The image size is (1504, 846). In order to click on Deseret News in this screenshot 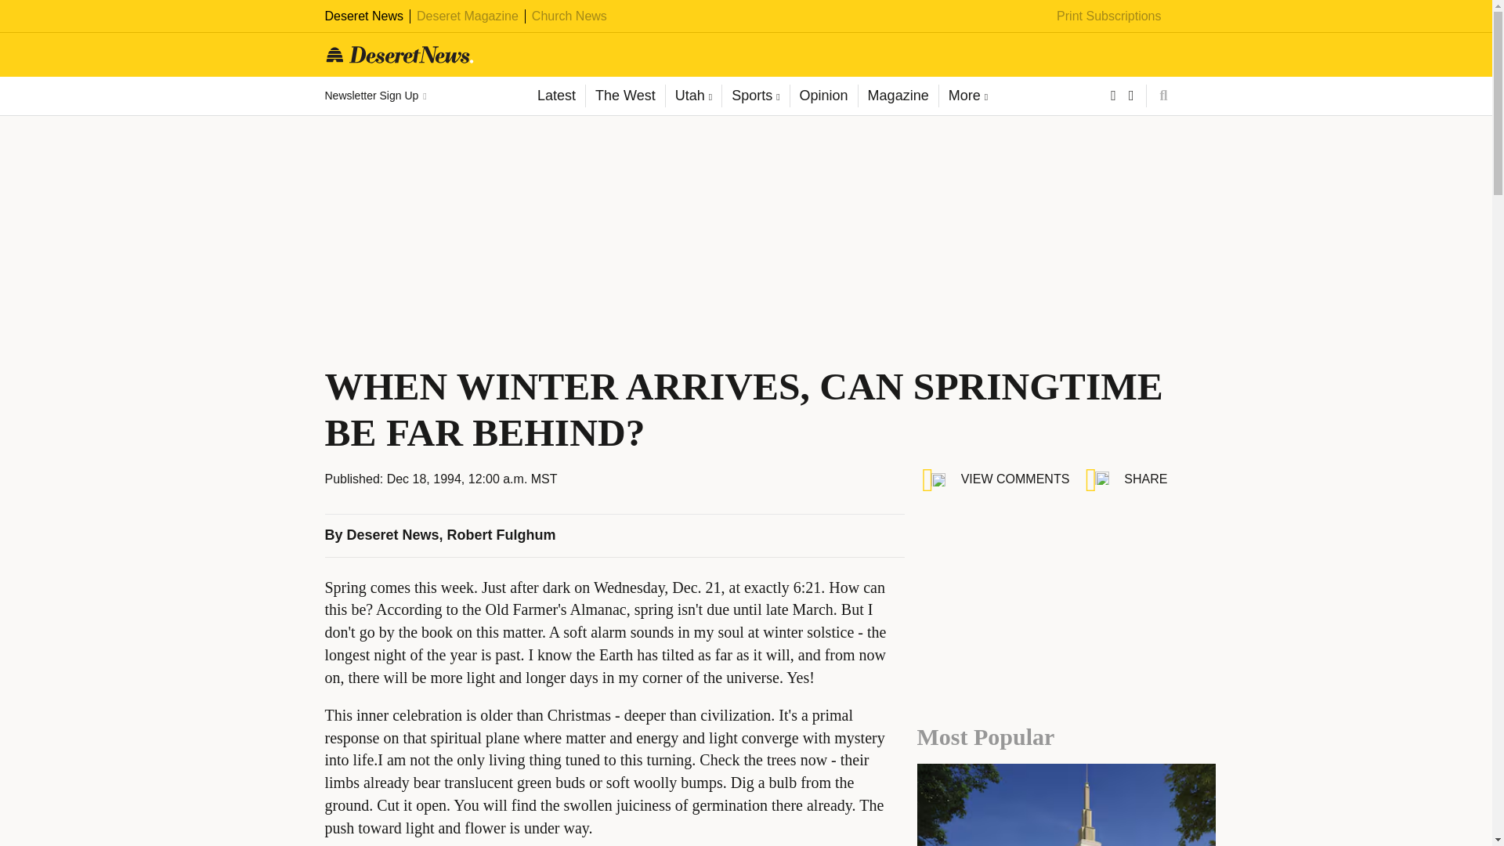, I will do `click(363, 16)`.